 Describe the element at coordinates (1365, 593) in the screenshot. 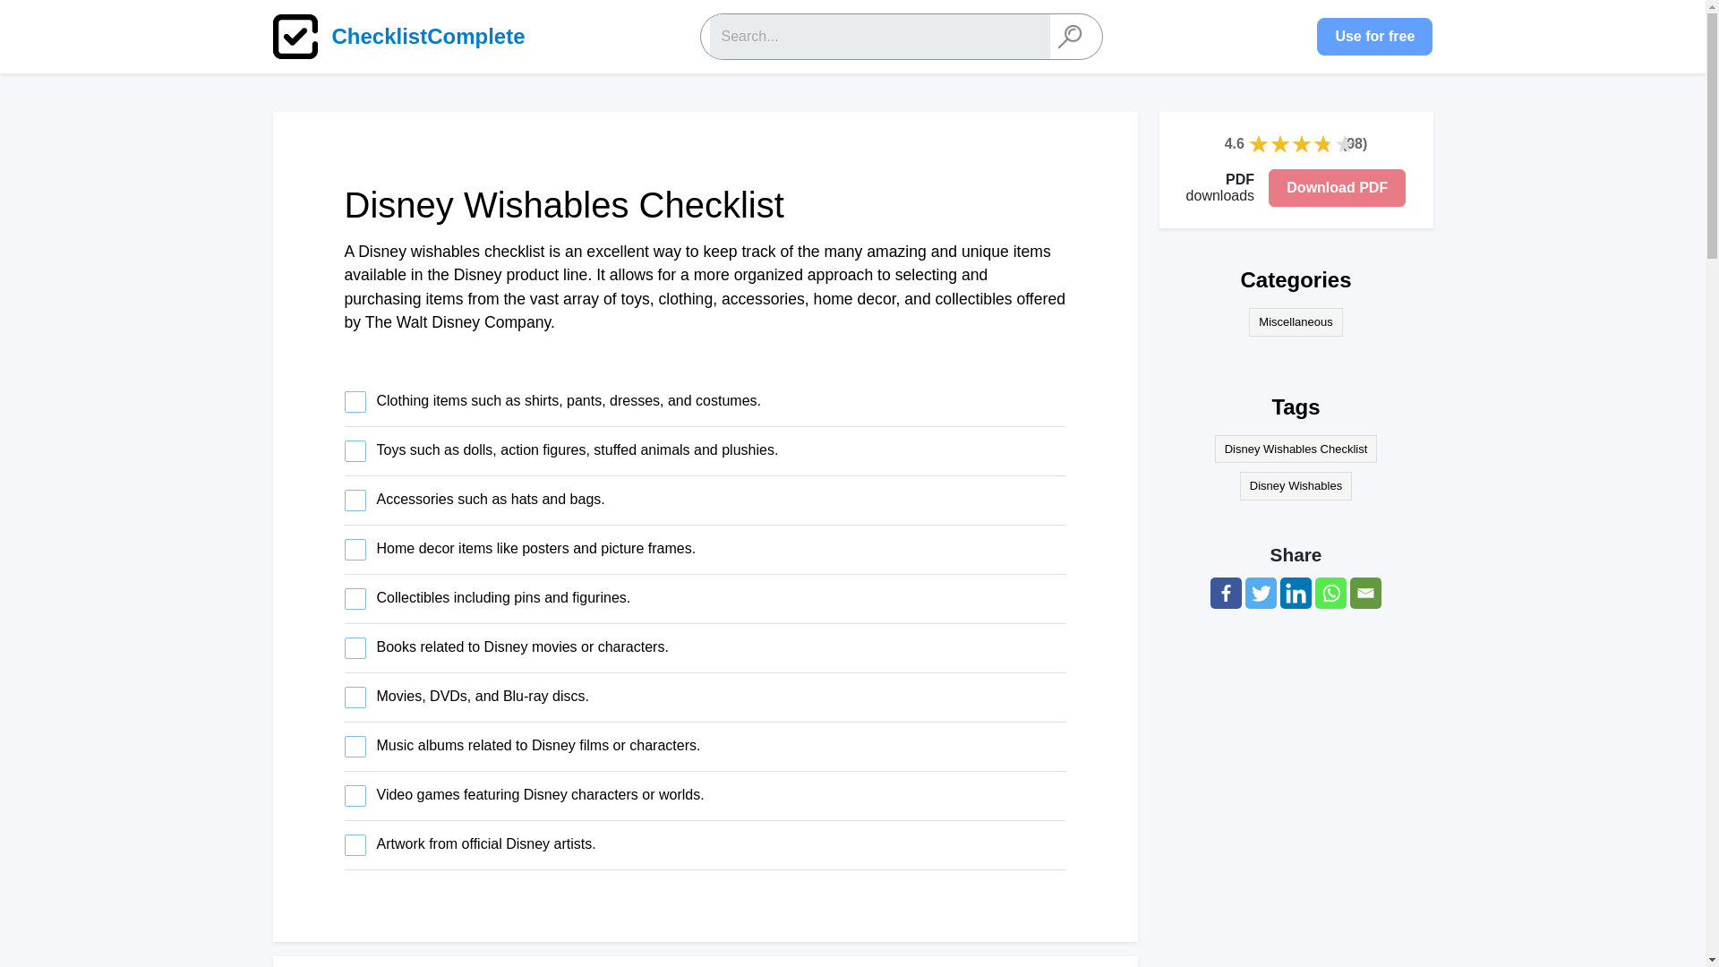

I see `Email` at that location.